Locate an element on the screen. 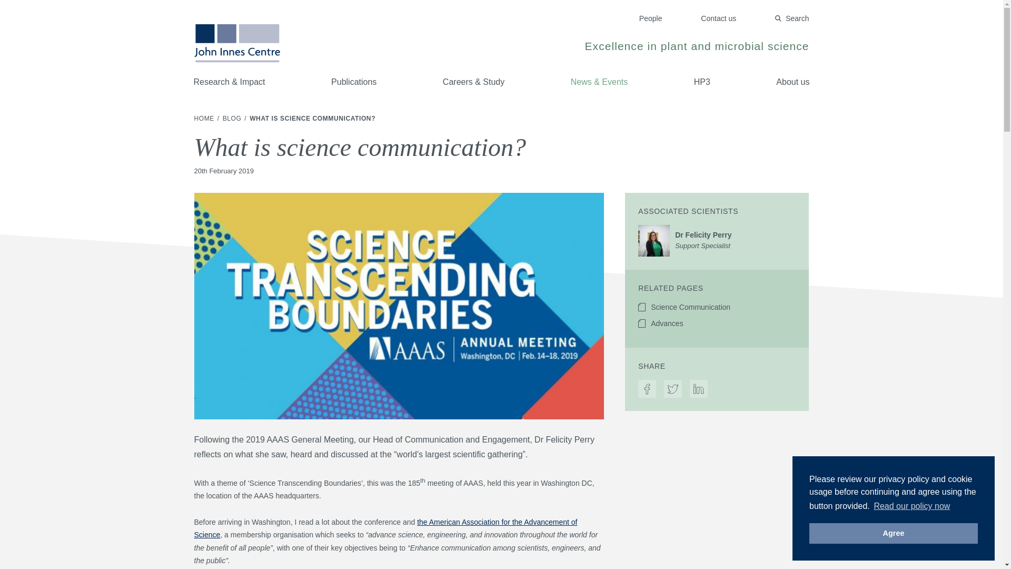 The height and width of the screenshot is (569, 1011). Science Communication is located at coordinates (205, 119).